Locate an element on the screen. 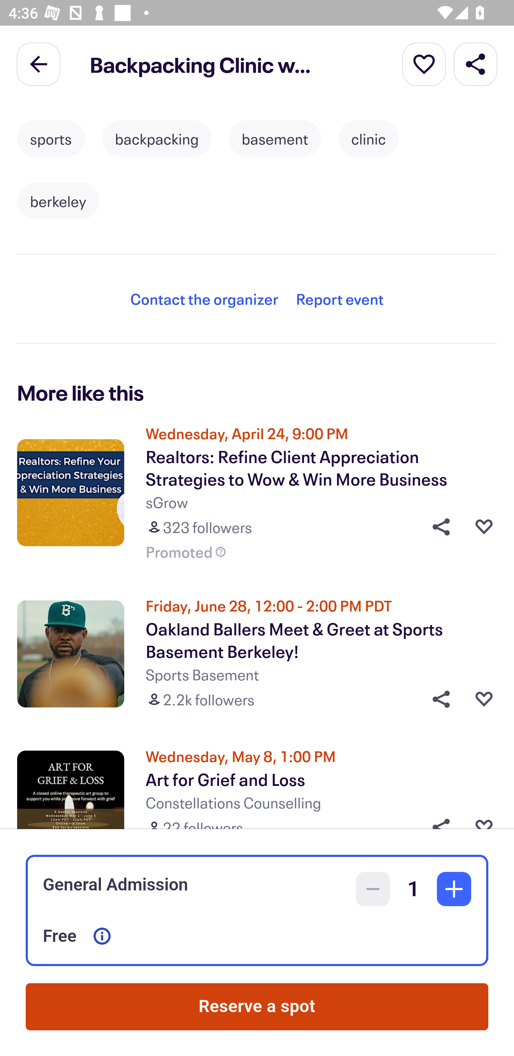 The width and height of the screenshot is (514, 1056). Show more information is located at coordinates (102, 936).